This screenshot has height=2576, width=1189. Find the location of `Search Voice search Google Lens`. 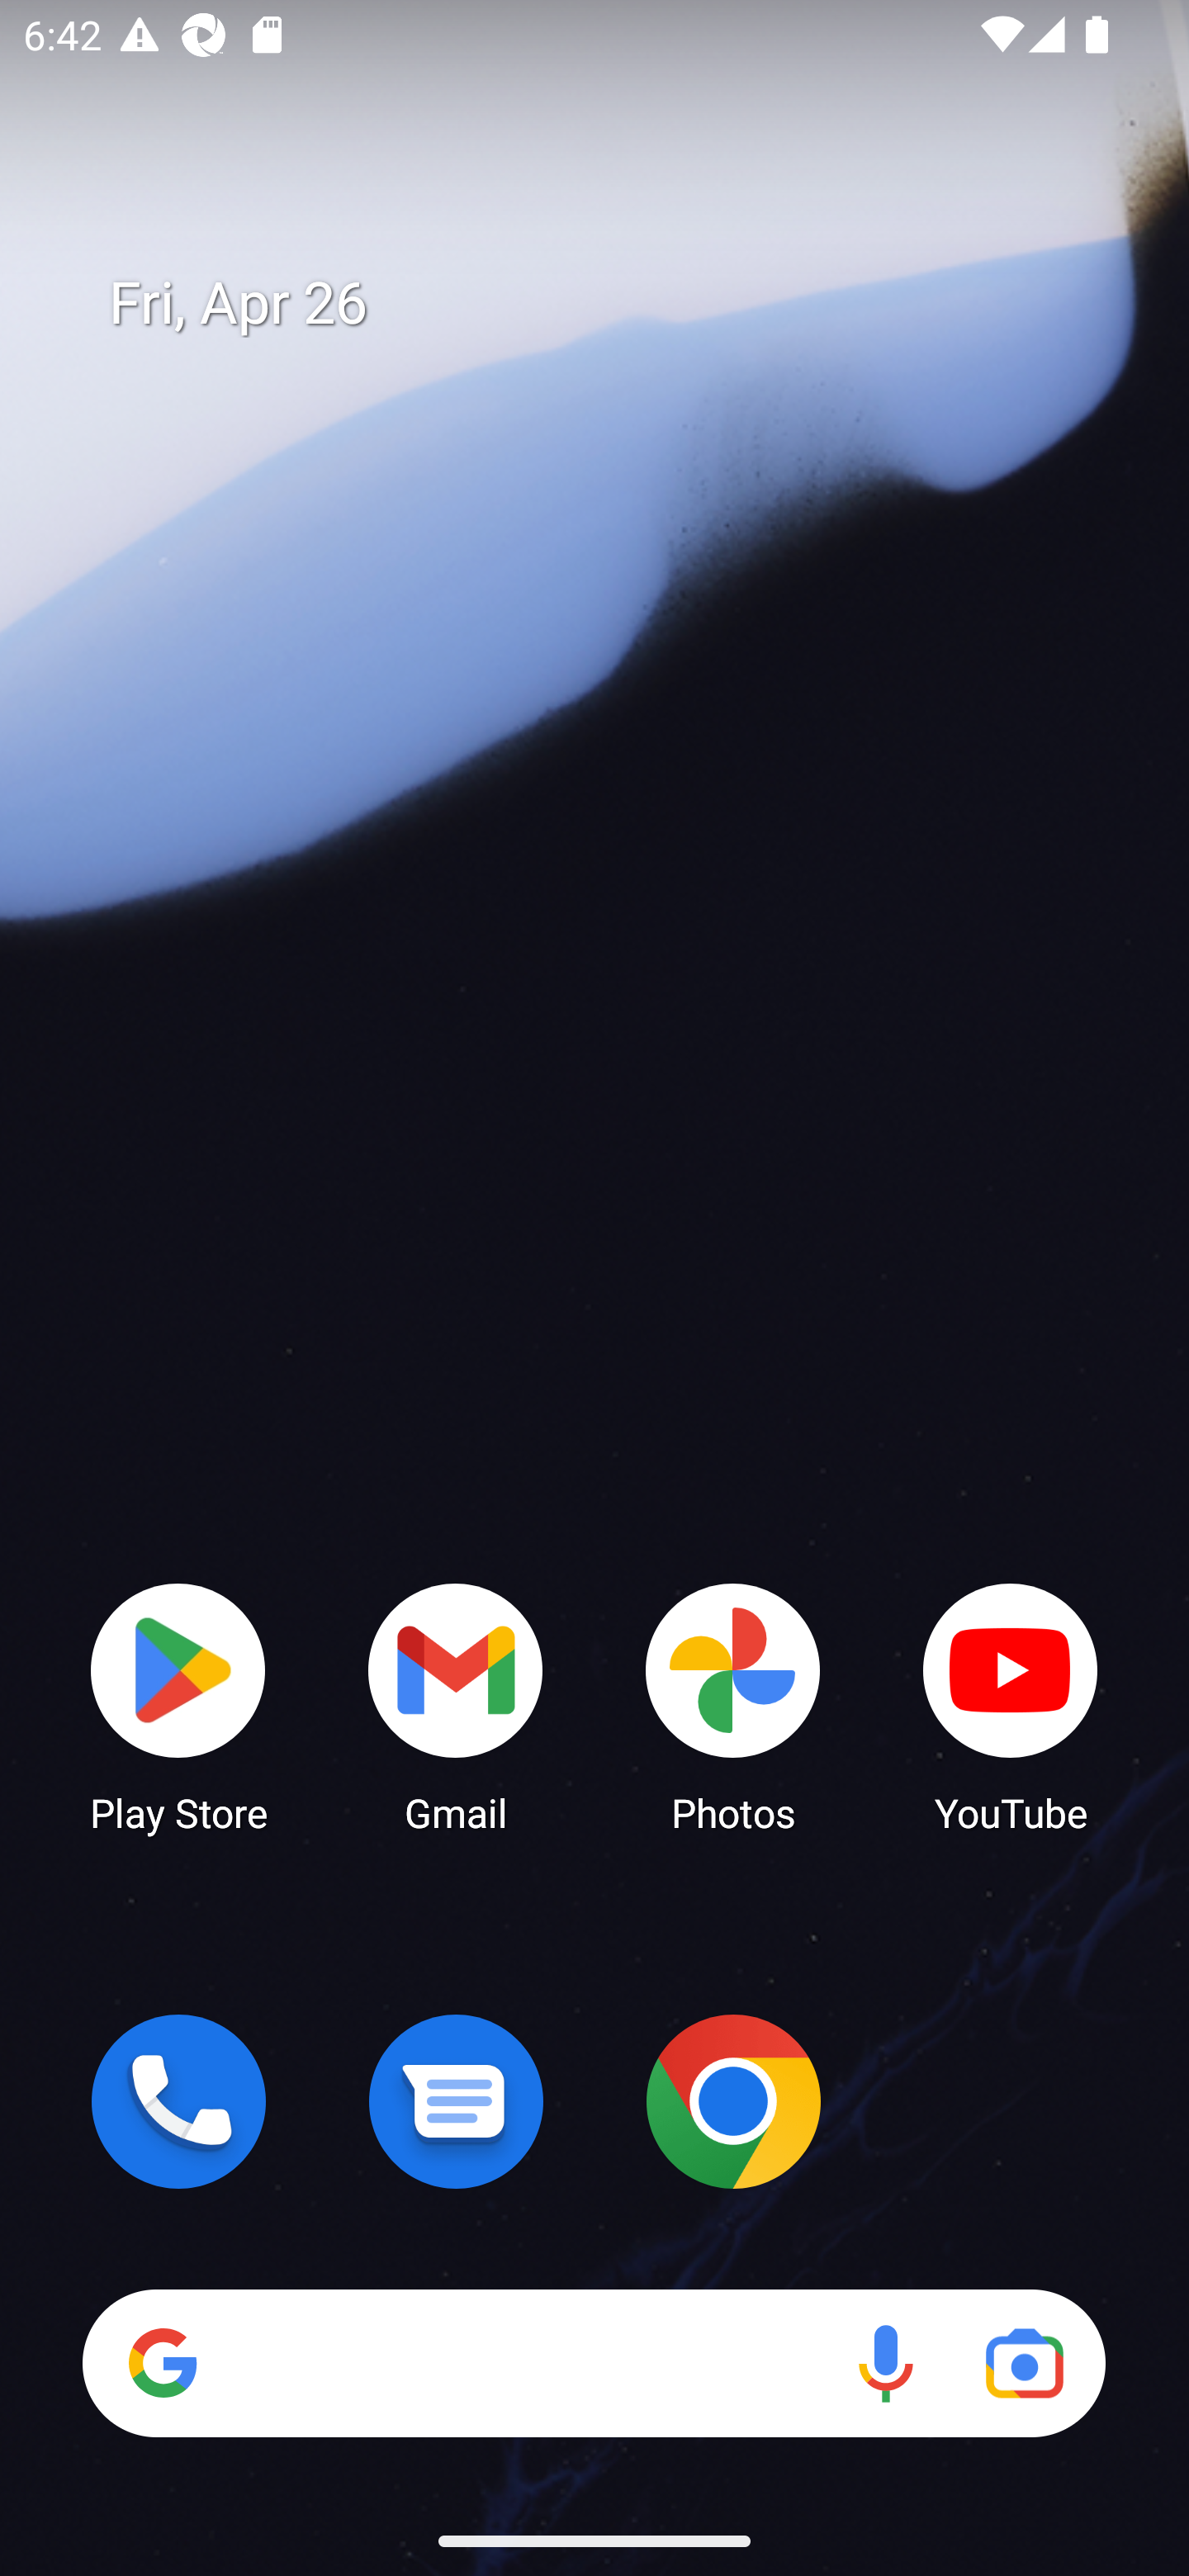

Search Voice search Google Lens is located at coordinates (594, 2363).